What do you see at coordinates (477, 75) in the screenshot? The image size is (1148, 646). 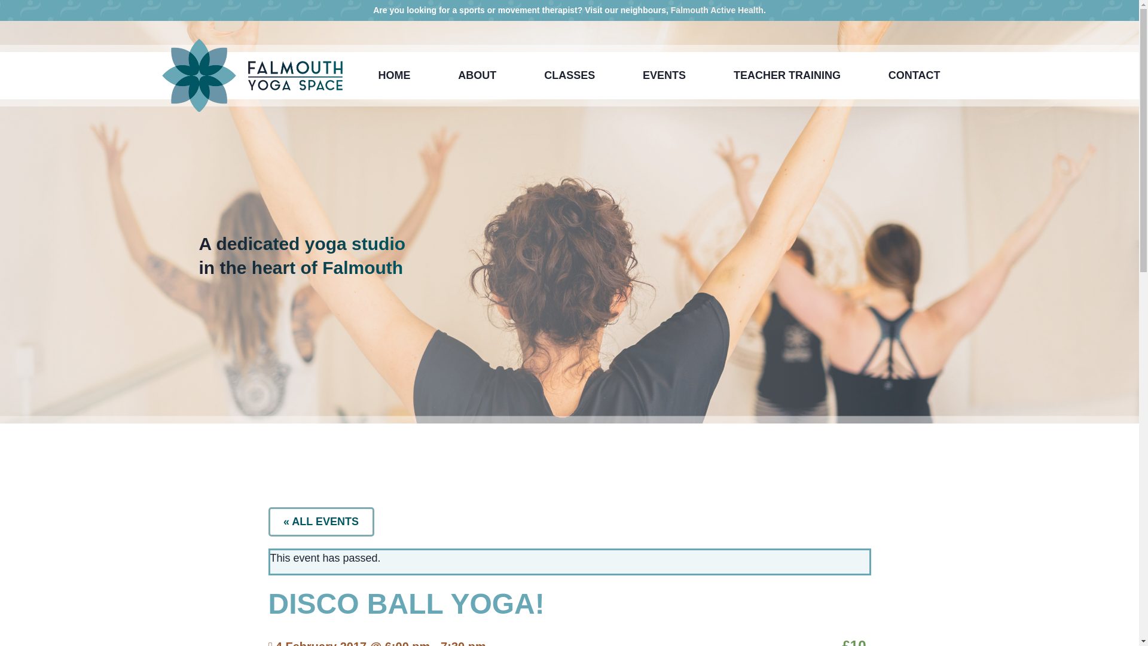 I see `ABOUT` at bounding box center [477, 75].